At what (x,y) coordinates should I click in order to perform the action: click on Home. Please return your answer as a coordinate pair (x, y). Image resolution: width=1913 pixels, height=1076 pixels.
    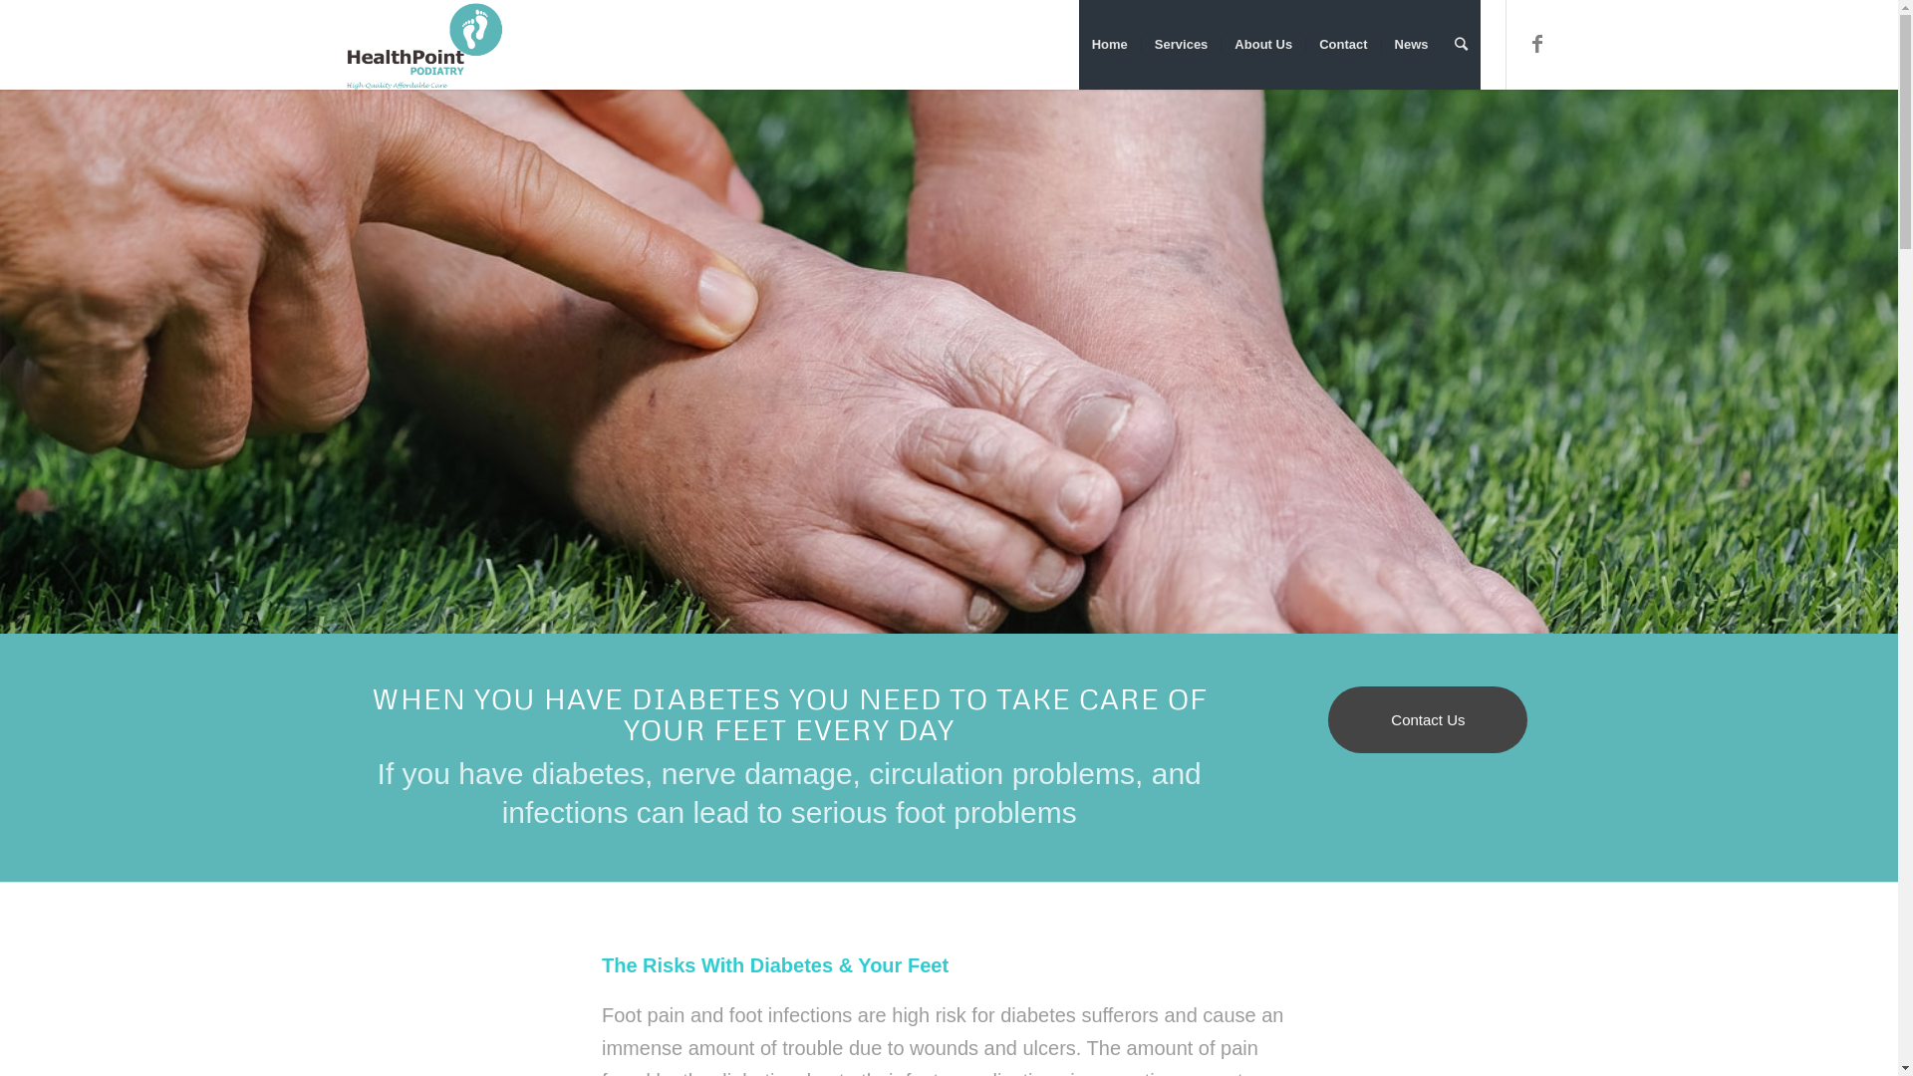
    Looking at the image, I should click on (1110, 45).